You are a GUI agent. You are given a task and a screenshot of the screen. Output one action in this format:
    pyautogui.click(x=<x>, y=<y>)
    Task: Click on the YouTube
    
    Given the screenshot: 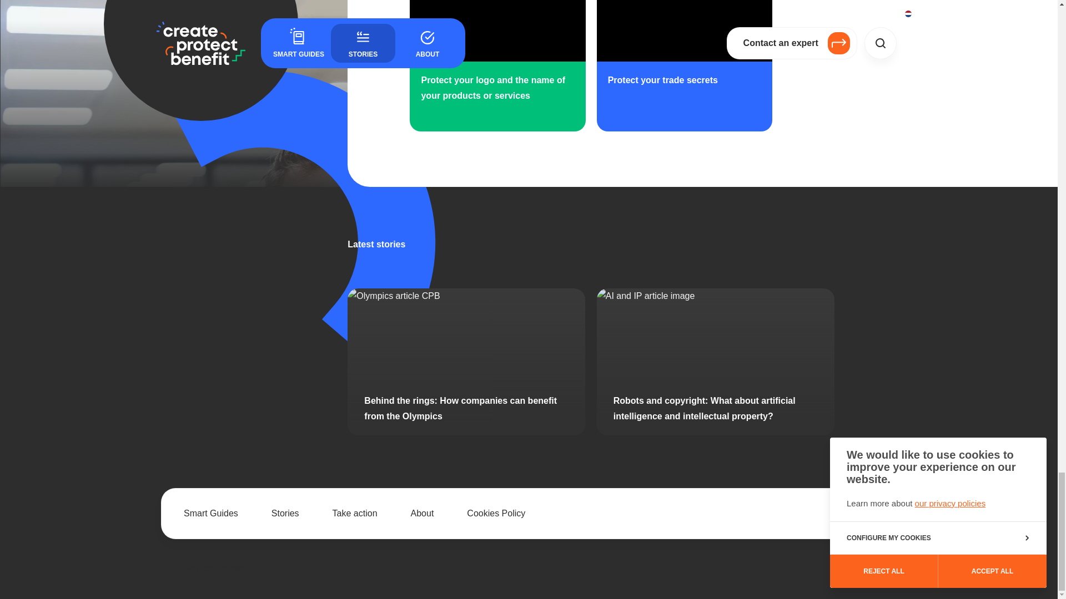 What is the action you would take?
    pyautogui.click(x=838, y=514)
    